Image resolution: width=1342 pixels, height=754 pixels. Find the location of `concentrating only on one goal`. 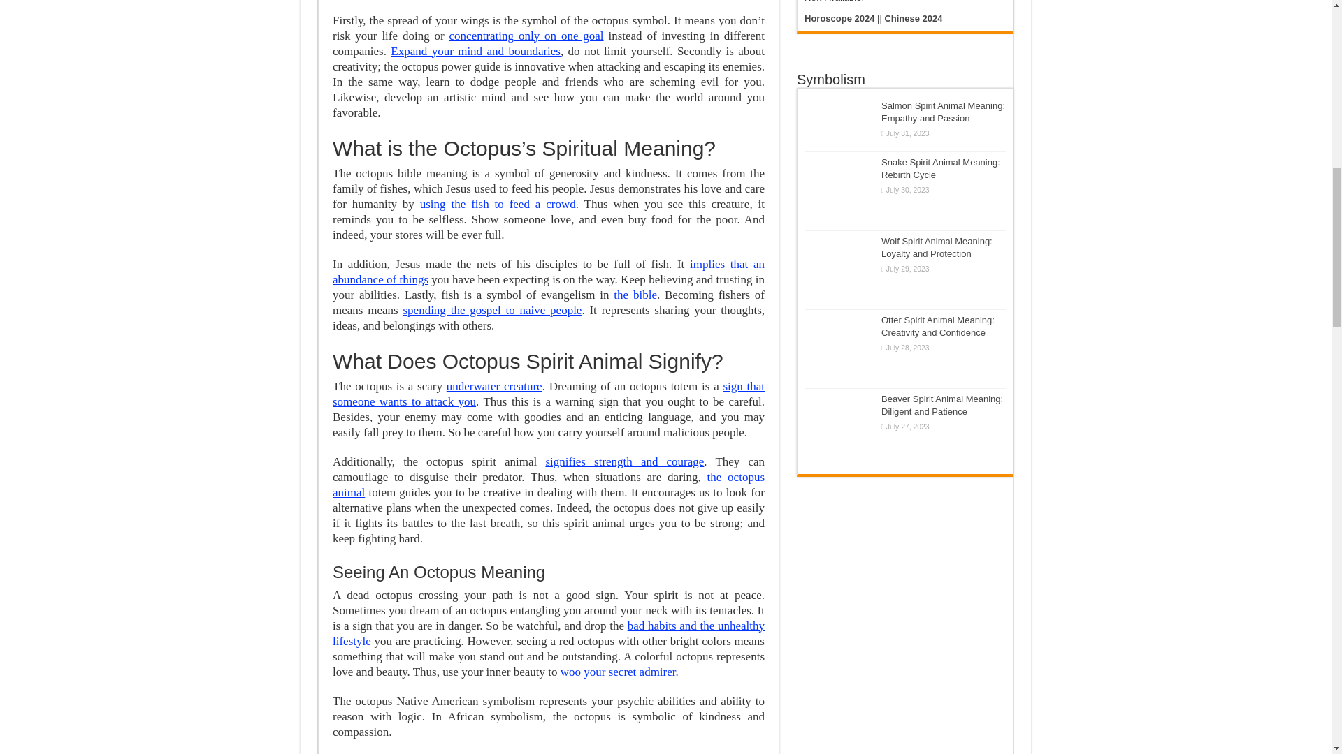

concentrating only on one goal is located at coordinates (527, 36).